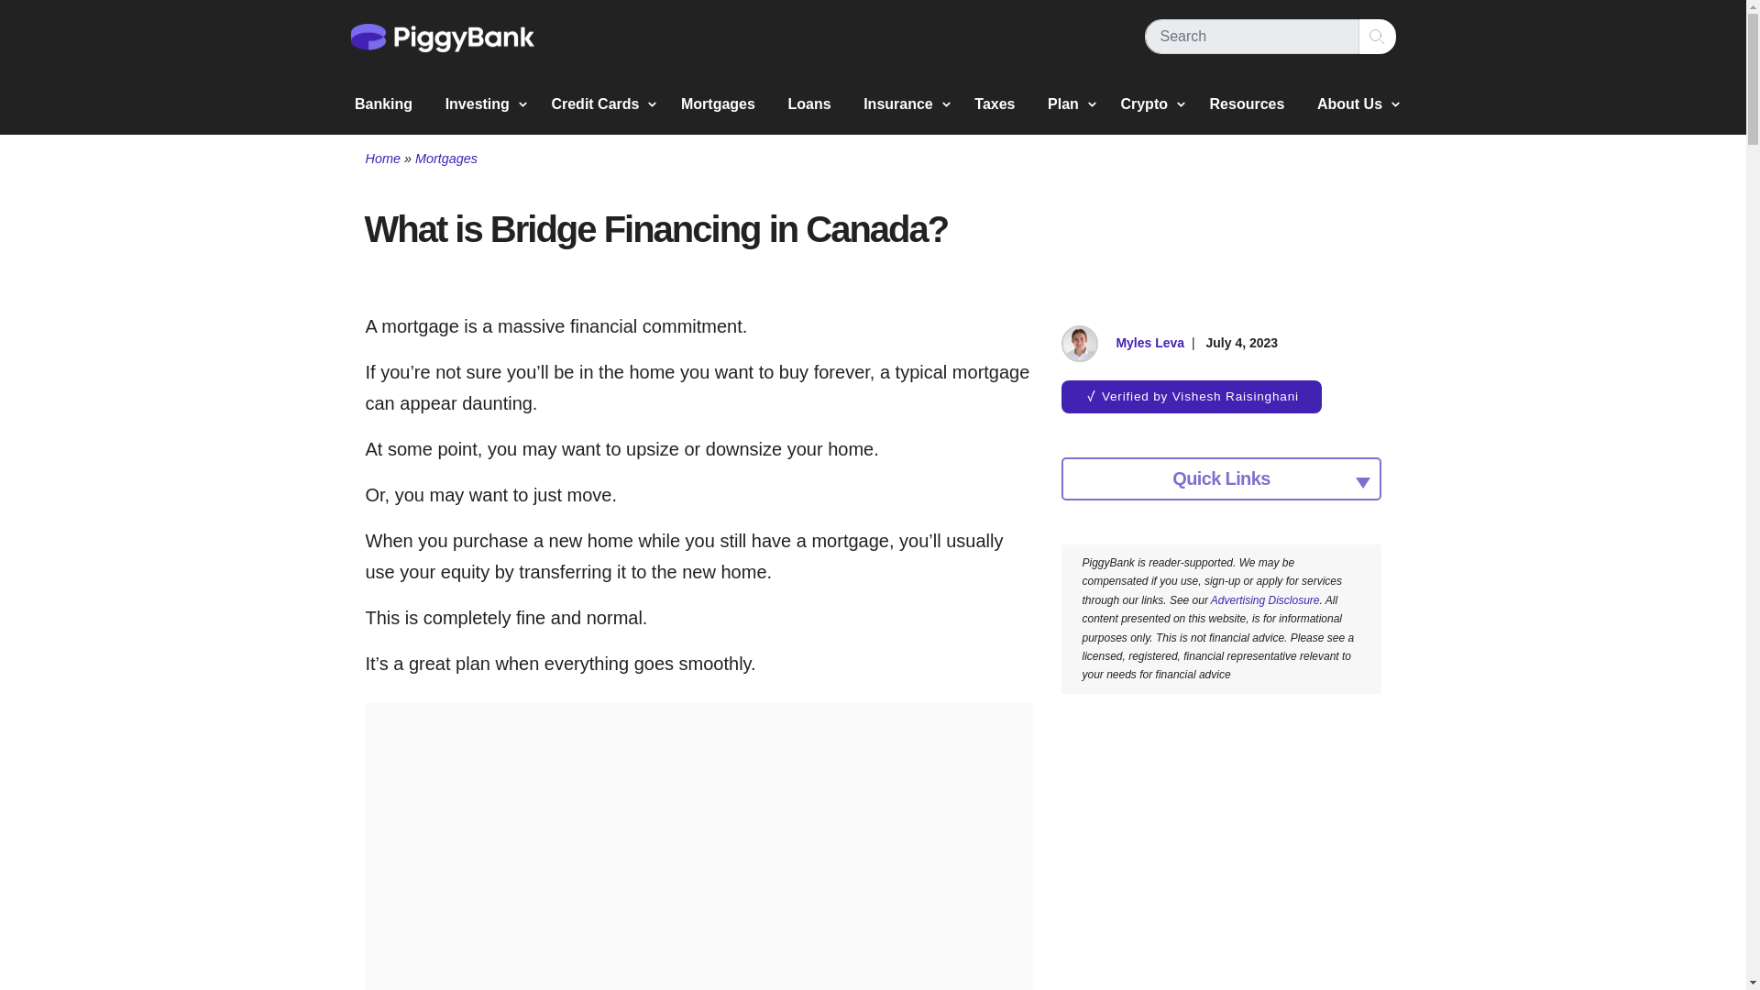 The height and width of the screenshot is (990, 1760). I want to click on Investing, so click(482, 103).